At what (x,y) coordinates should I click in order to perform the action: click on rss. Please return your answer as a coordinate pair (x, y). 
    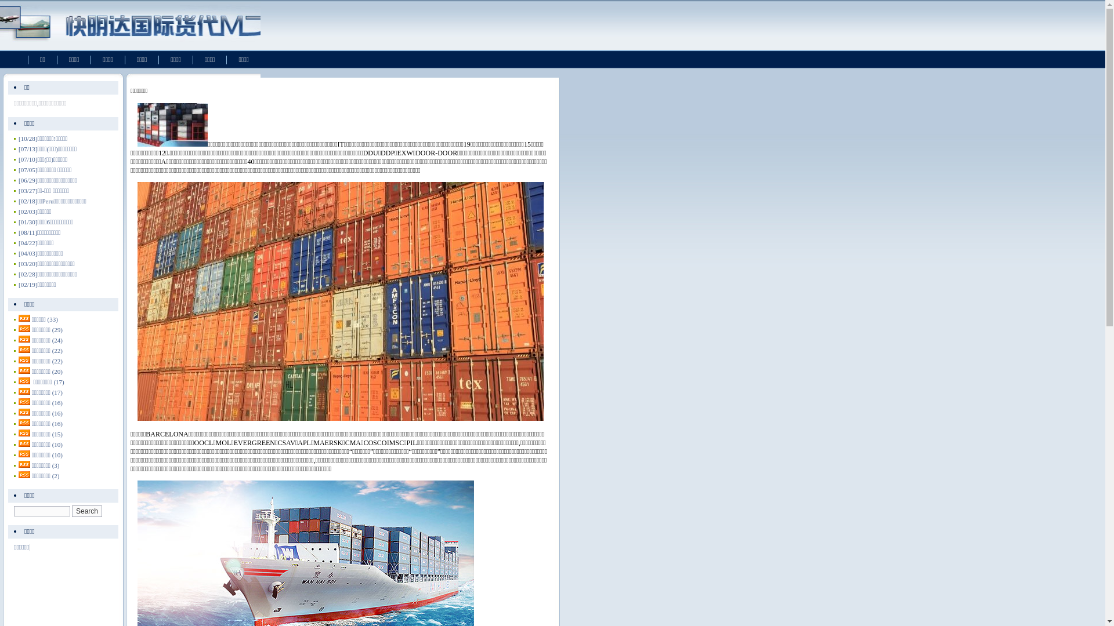
    Looking at the image, I should click on (24, 464).